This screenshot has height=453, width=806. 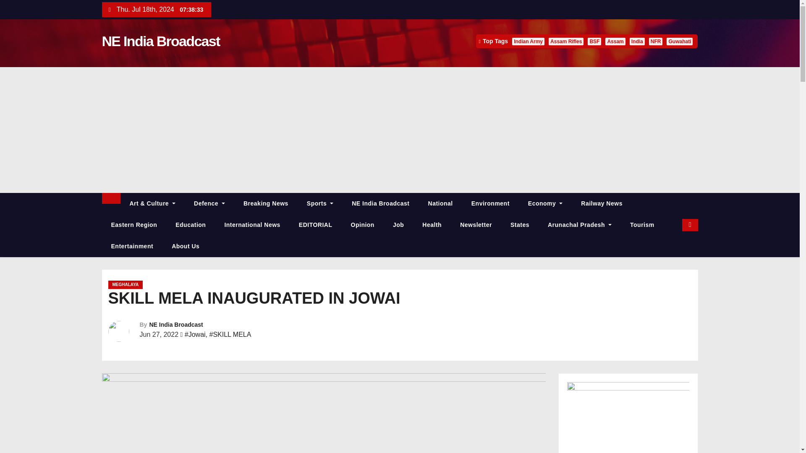 I want to click on Newsletter, so click(x=476, y=225).